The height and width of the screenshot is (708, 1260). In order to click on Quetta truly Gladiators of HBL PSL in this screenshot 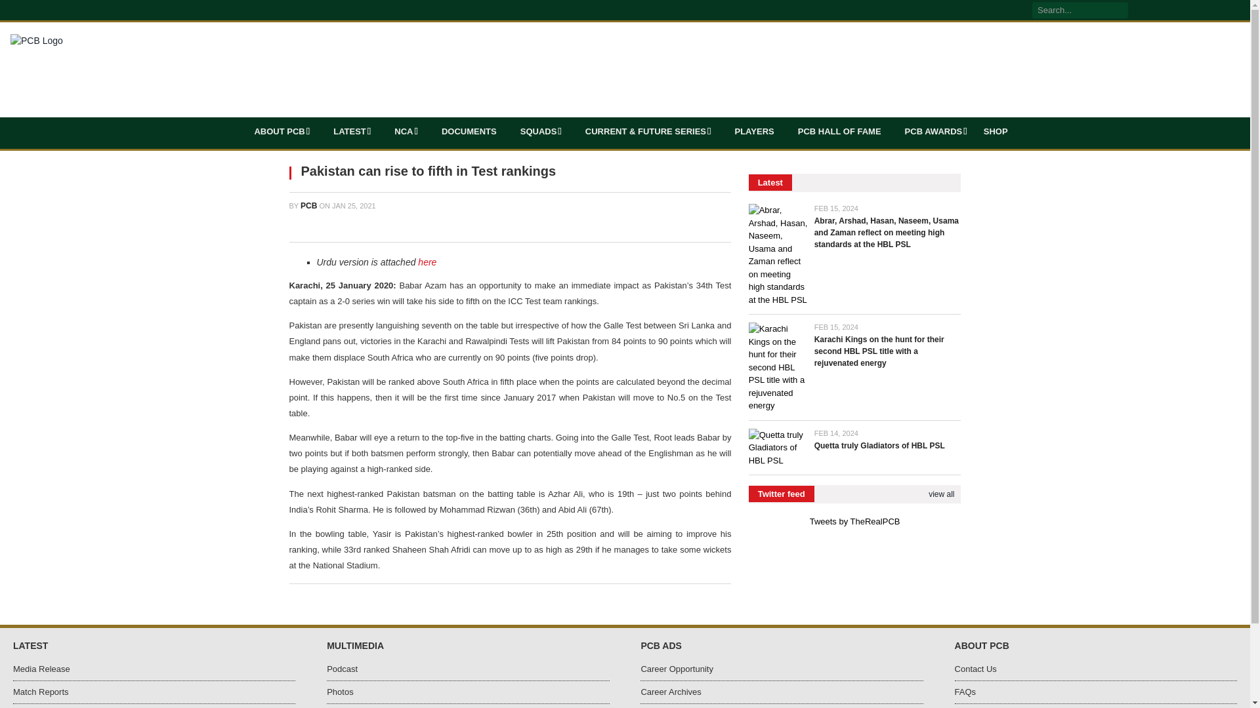, I will do `click(778, 448)`.